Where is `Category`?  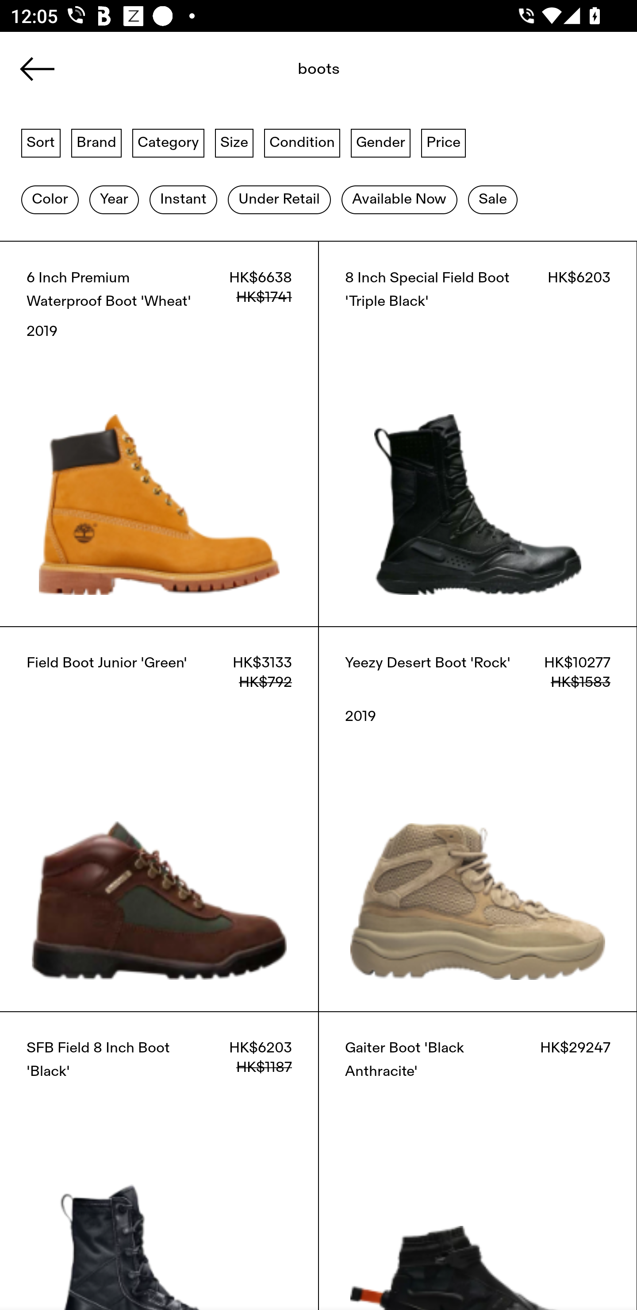 Category is located at coordinates (168, 142).